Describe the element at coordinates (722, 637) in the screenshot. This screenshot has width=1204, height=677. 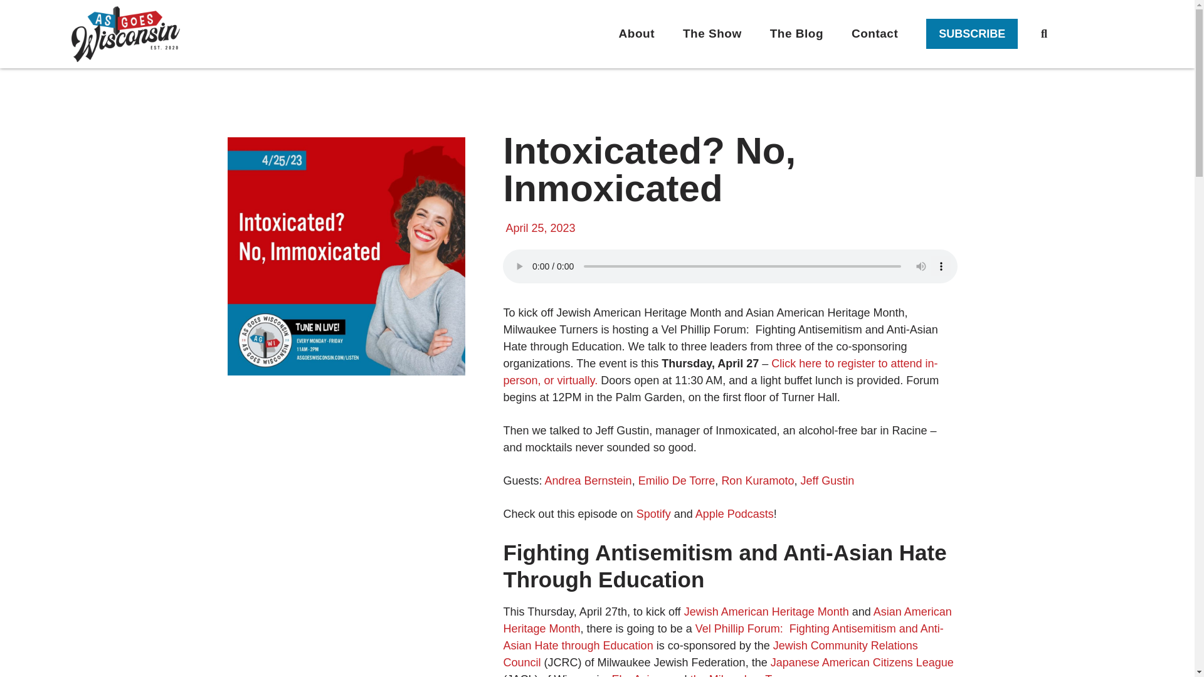
I see `Fighting Antisemitism and Anti-Asian Hate through Education` at that location.